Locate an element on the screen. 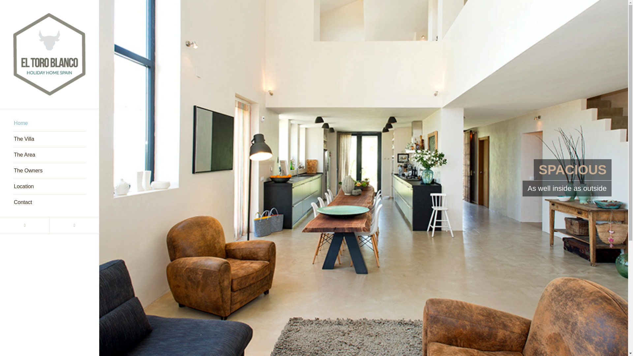  Contact is located at coordinates (49, 202).